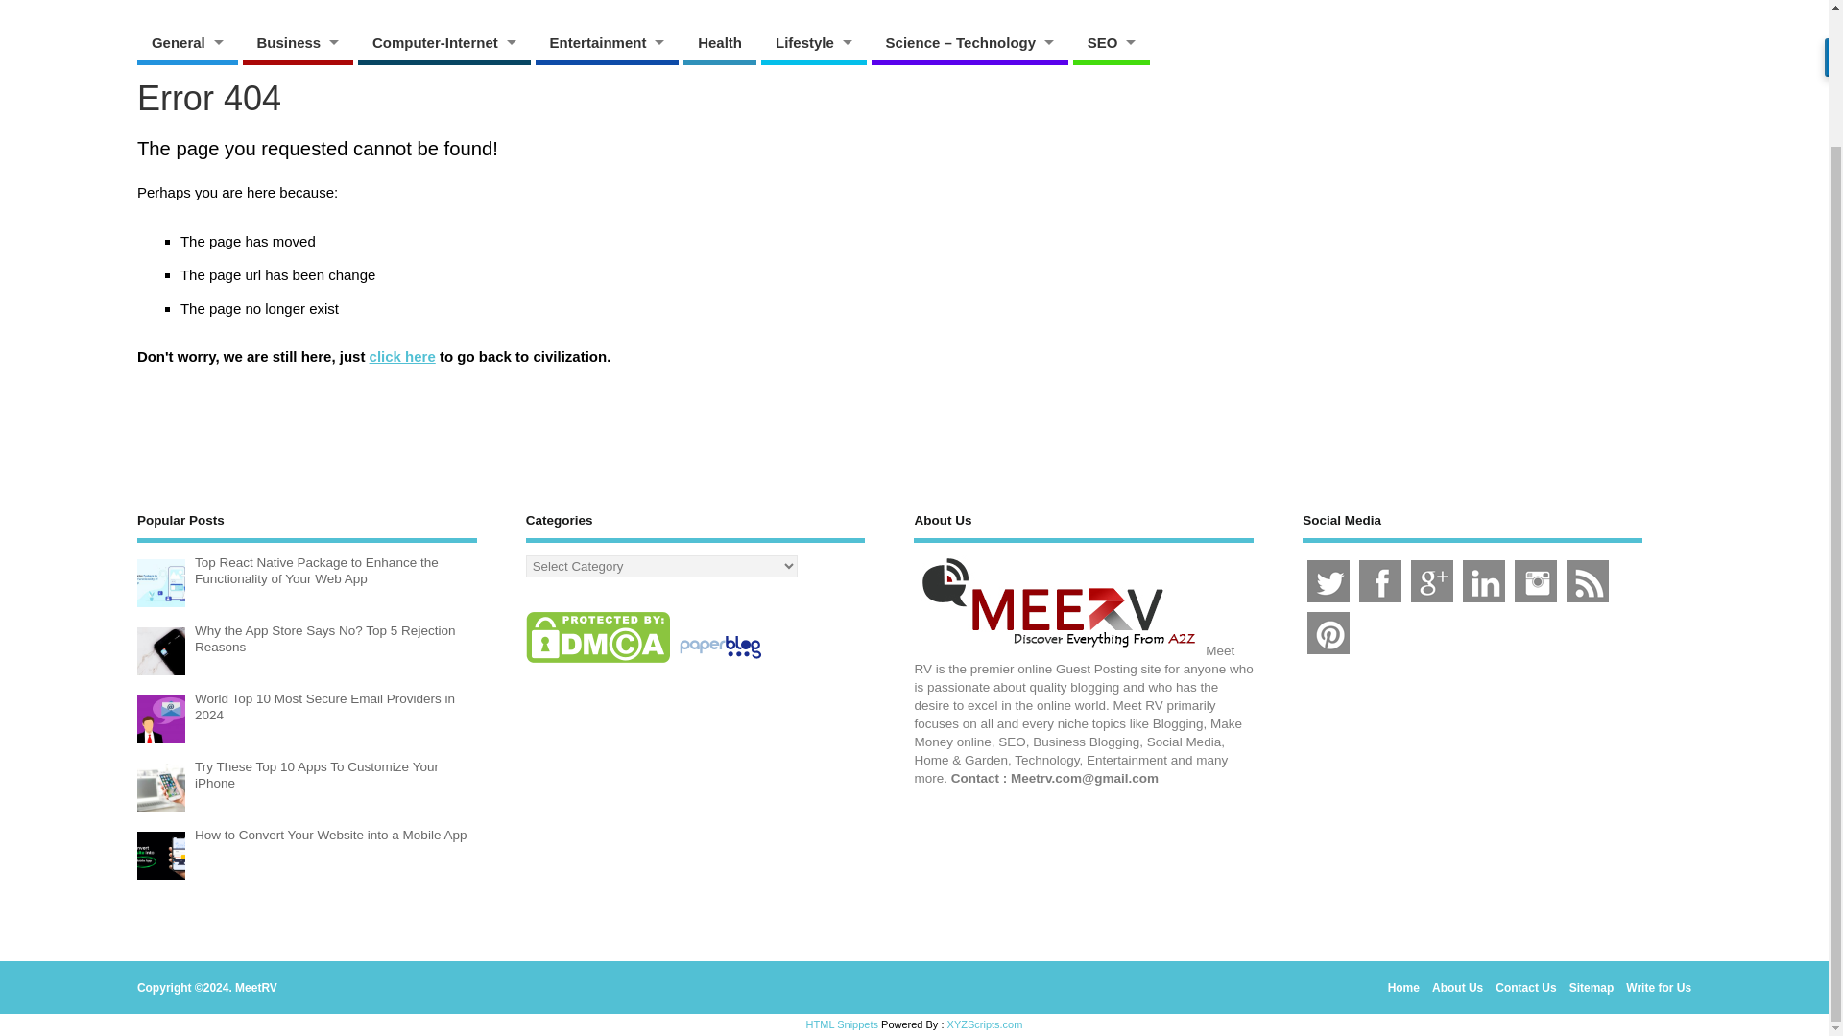 Image resolution: width=1843 pixels, height=1036 pixels. Describe the element at coordinates (720, 42) in the screenshot. I see `Health` at that location.